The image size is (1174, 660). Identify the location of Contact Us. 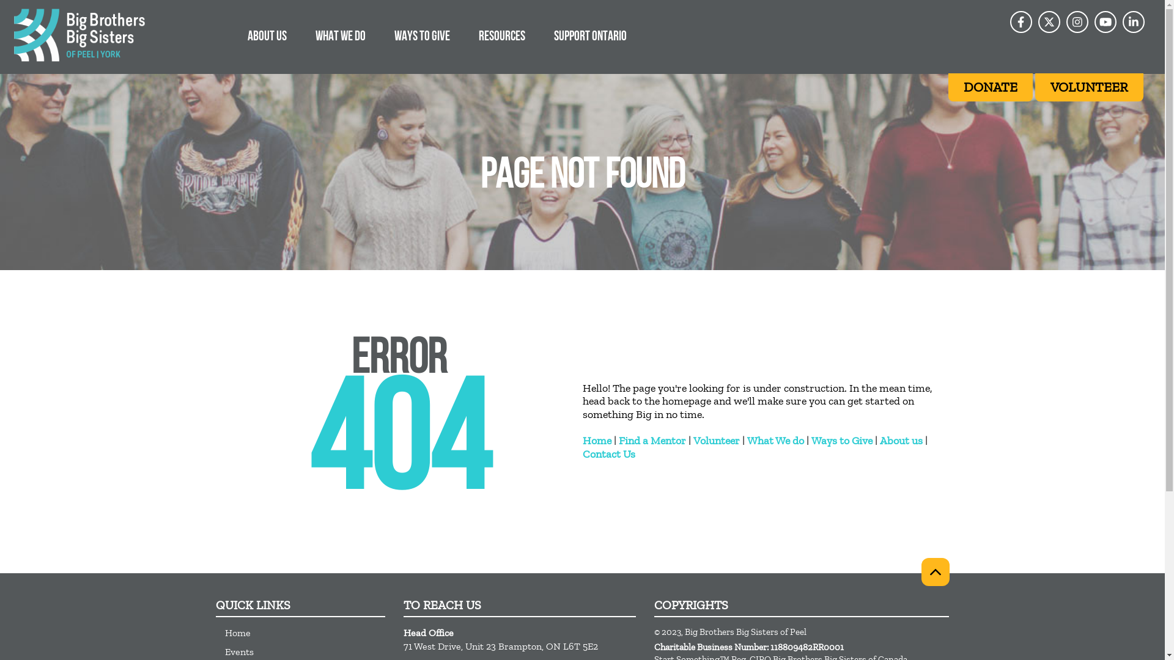
(608, 454).